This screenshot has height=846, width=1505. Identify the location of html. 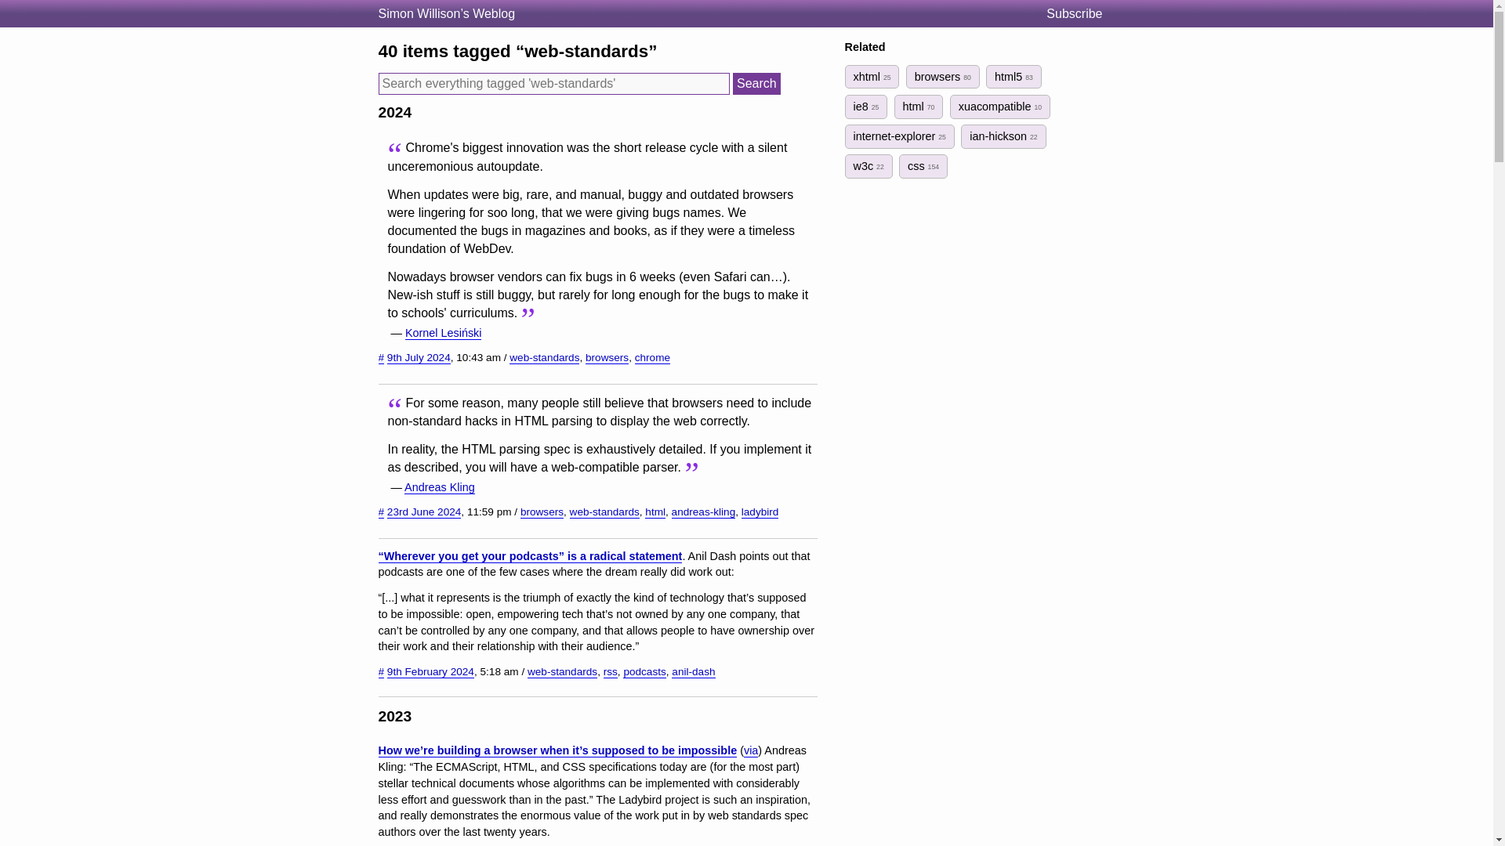
(655, 512).